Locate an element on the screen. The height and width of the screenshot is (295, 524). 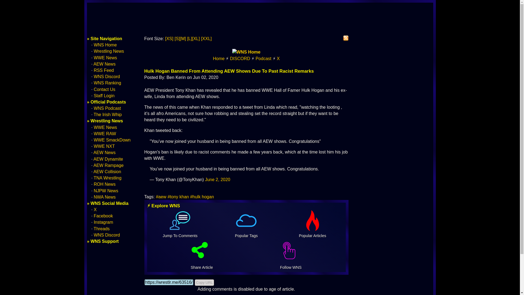
TNA Wrestling is located at coordinates (108, 178).